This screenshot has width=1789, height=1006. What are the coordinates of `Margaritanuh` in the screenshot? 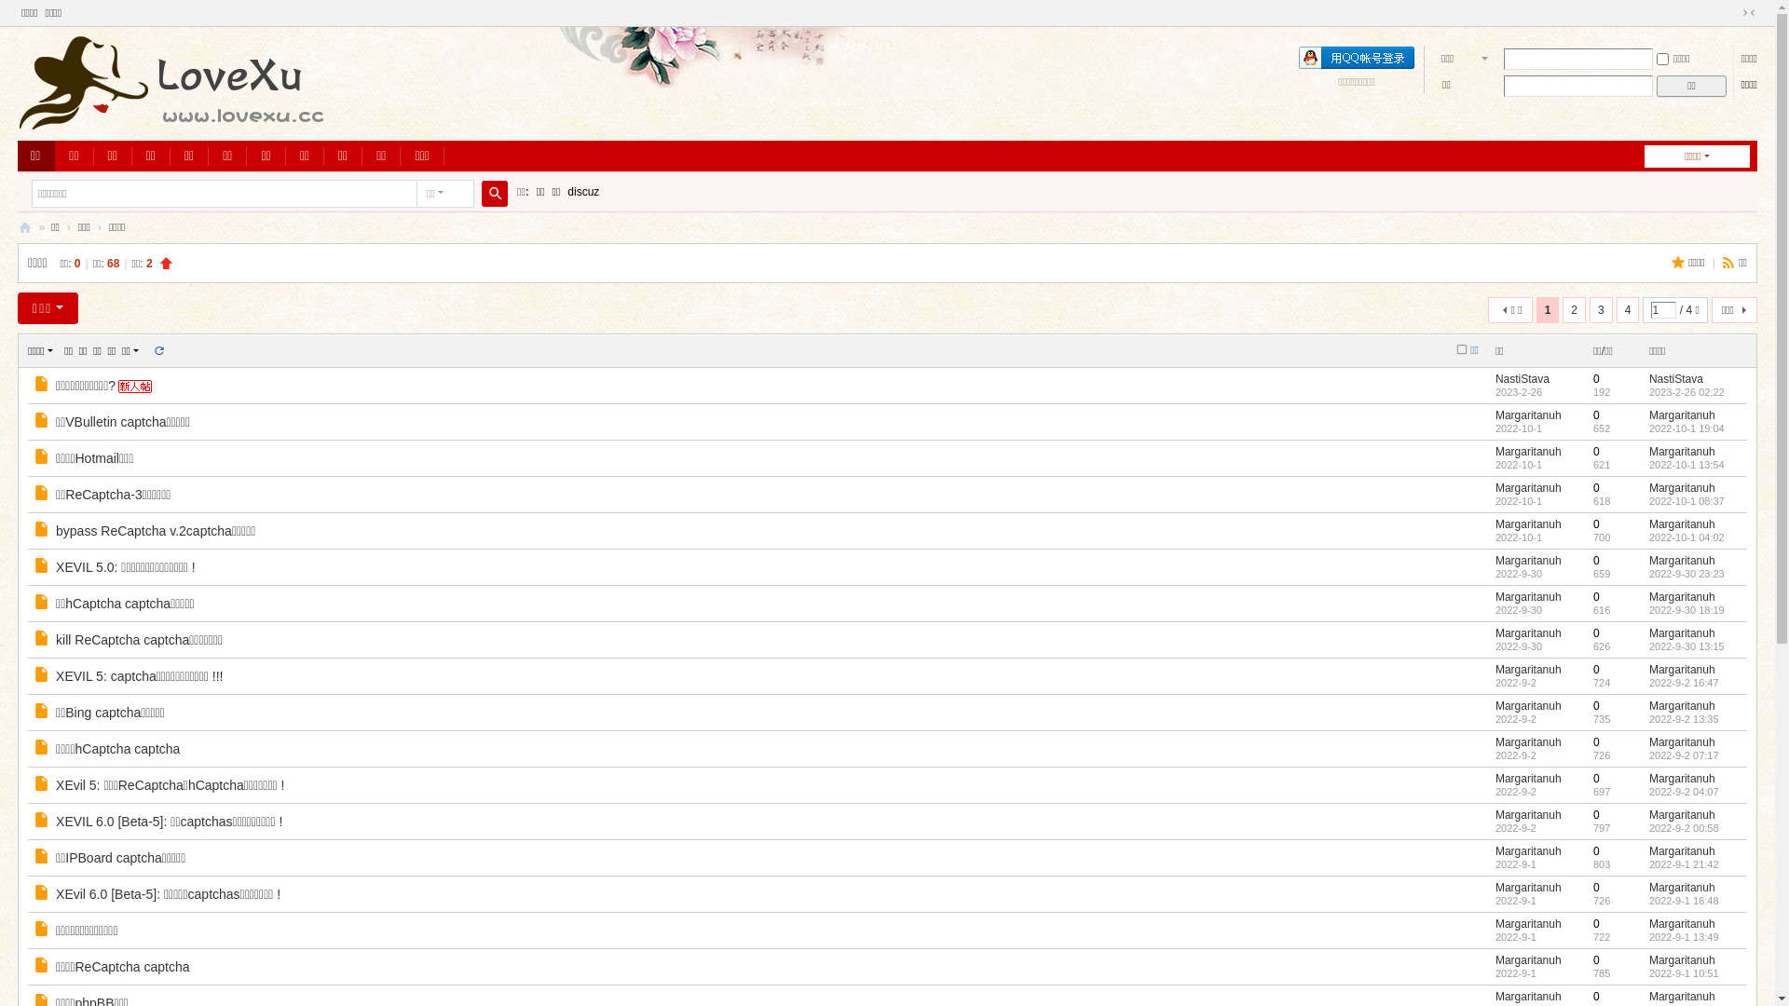 It's located at (1528, 561).